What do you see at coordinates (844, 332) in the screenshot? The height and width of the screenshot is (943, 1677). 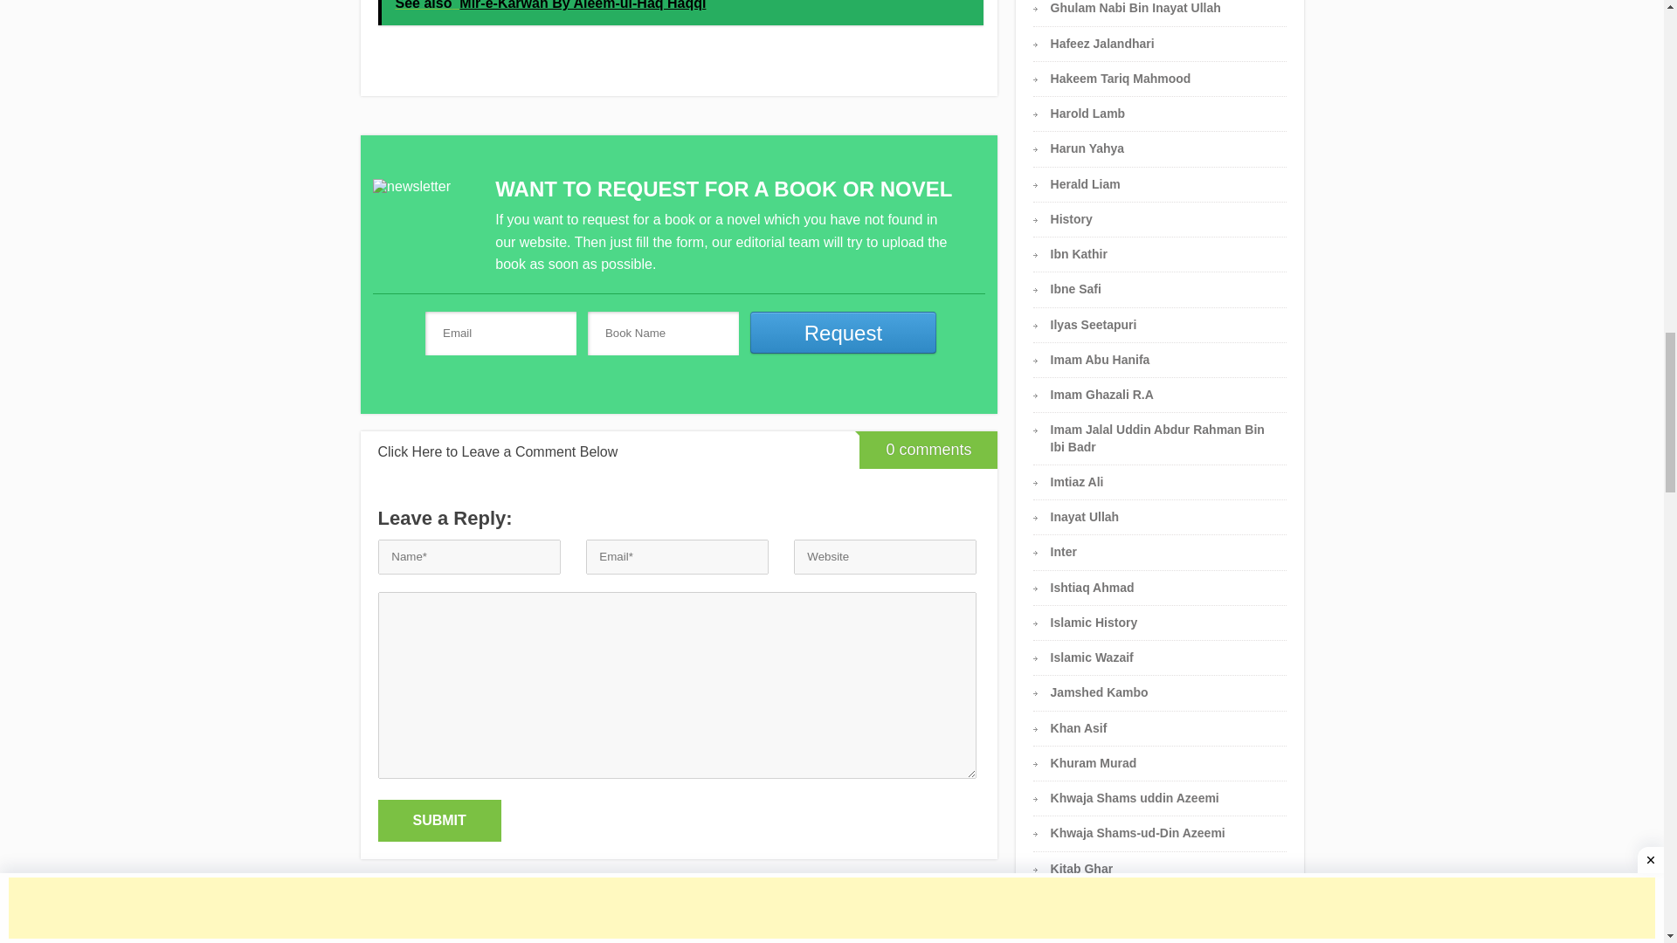 I see `Request` at bounding box center [844, 332].